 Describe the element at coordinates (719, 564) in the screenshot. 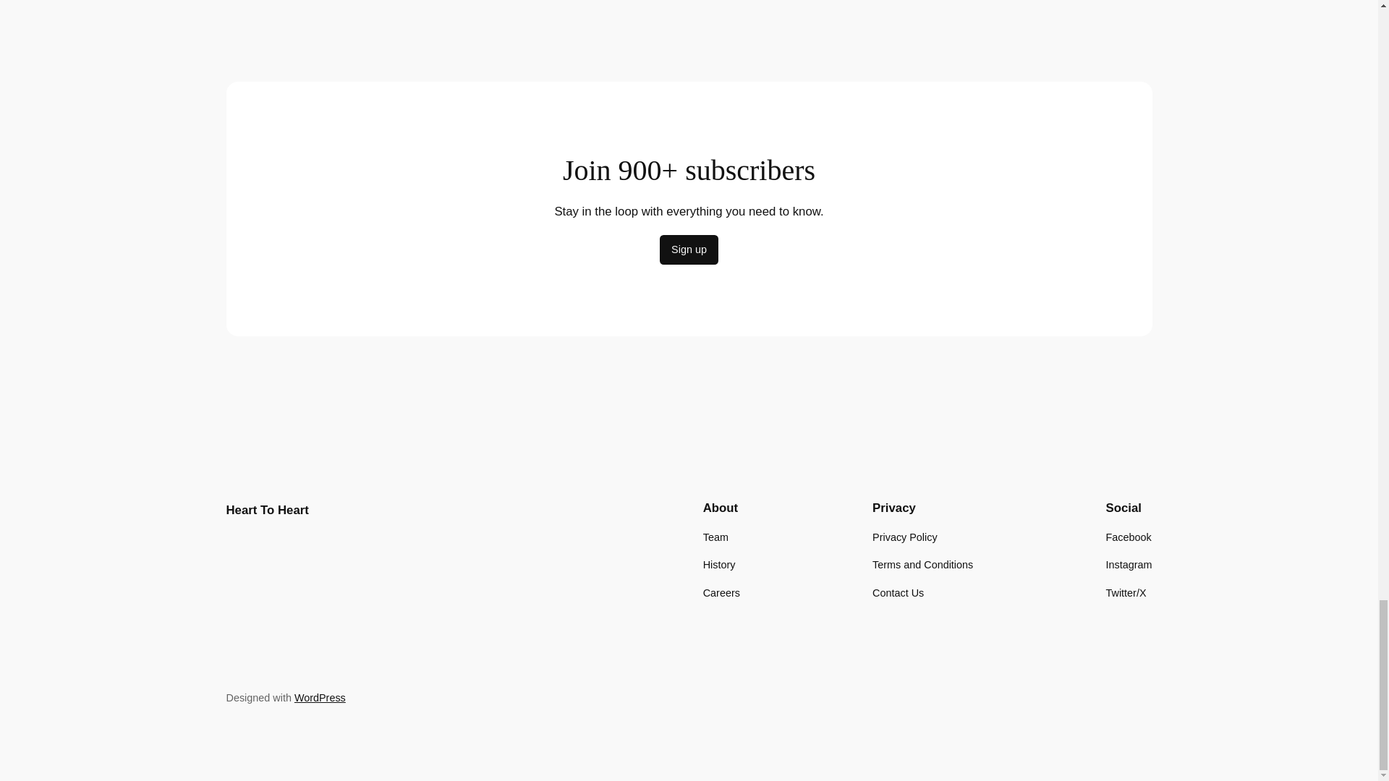

I see `History` at that location.